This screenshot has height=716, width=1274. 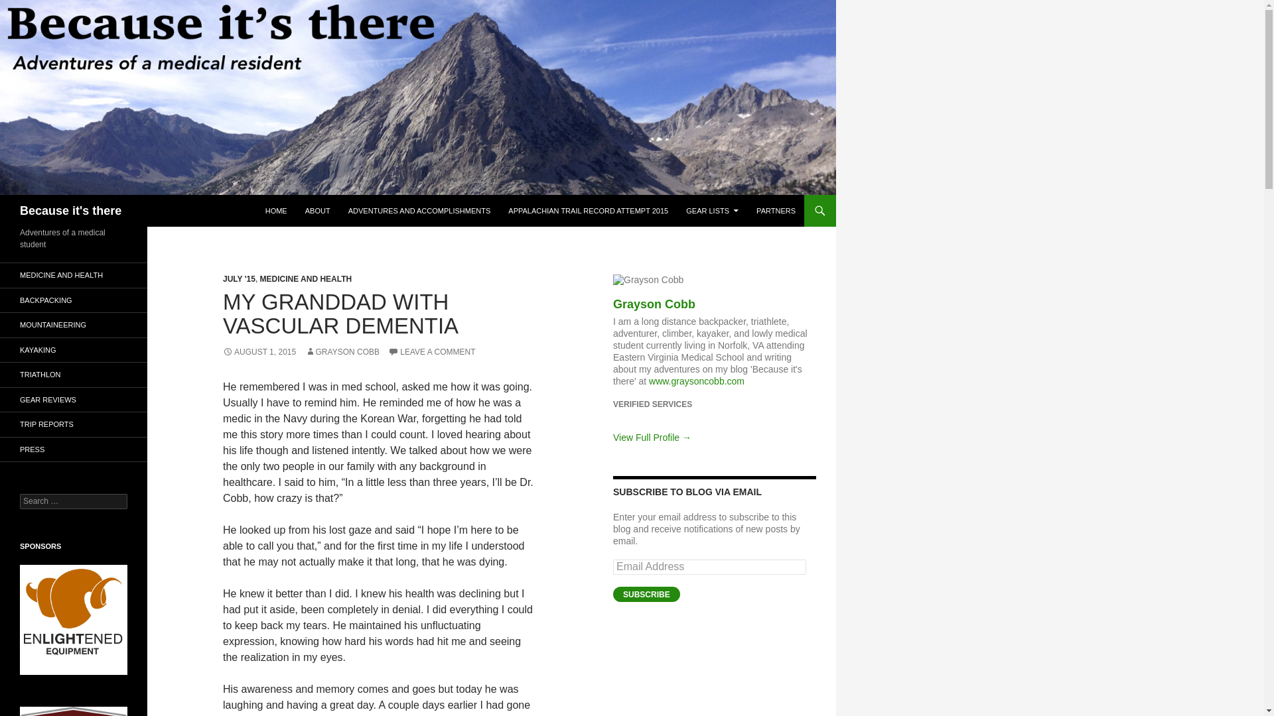 What do you see at coordinates (342, 351) in the screenshot?
I see `GRAYSON COBB` at bounding box center [342, 351].